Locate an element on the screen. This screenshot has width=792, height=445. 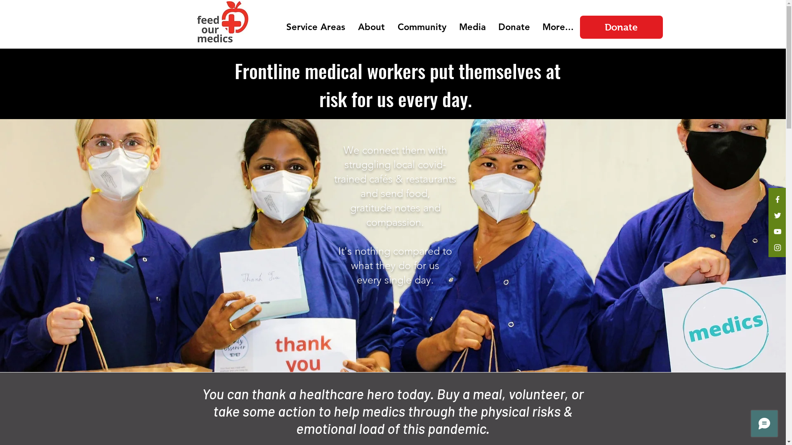
About is located at coordinates (371, 27).